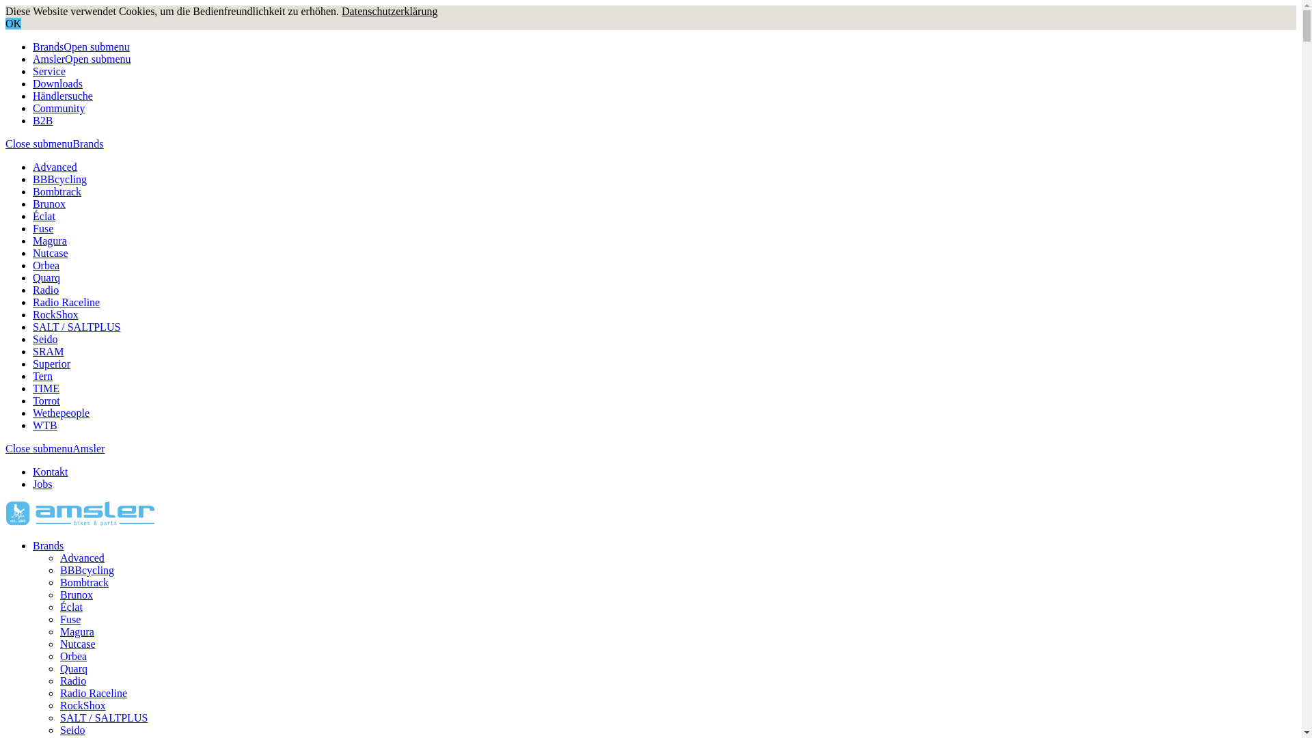 This screenshot has height=738, width=1312. Describe the element at coordinates (48, 351) in the screenshot. I see `SRAM` at that location.